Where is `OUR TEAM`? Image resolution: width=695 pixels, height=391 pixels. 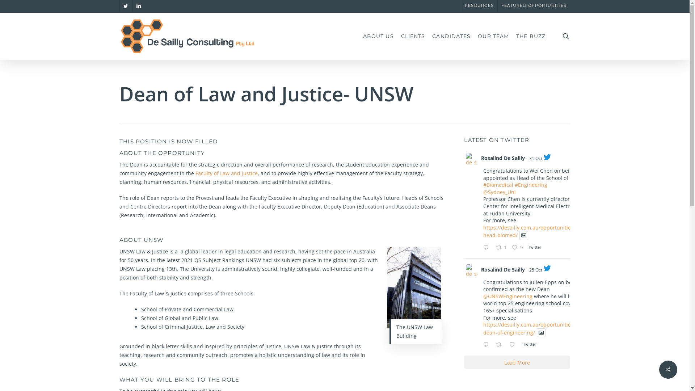
OUR TEAM is located at coordinates (493, 36).